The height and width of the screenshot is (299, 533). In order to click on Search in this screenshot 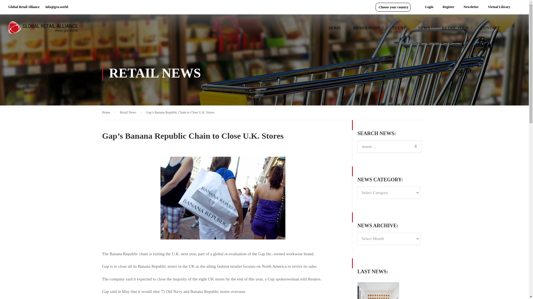, I will do `click(514, 28)`.